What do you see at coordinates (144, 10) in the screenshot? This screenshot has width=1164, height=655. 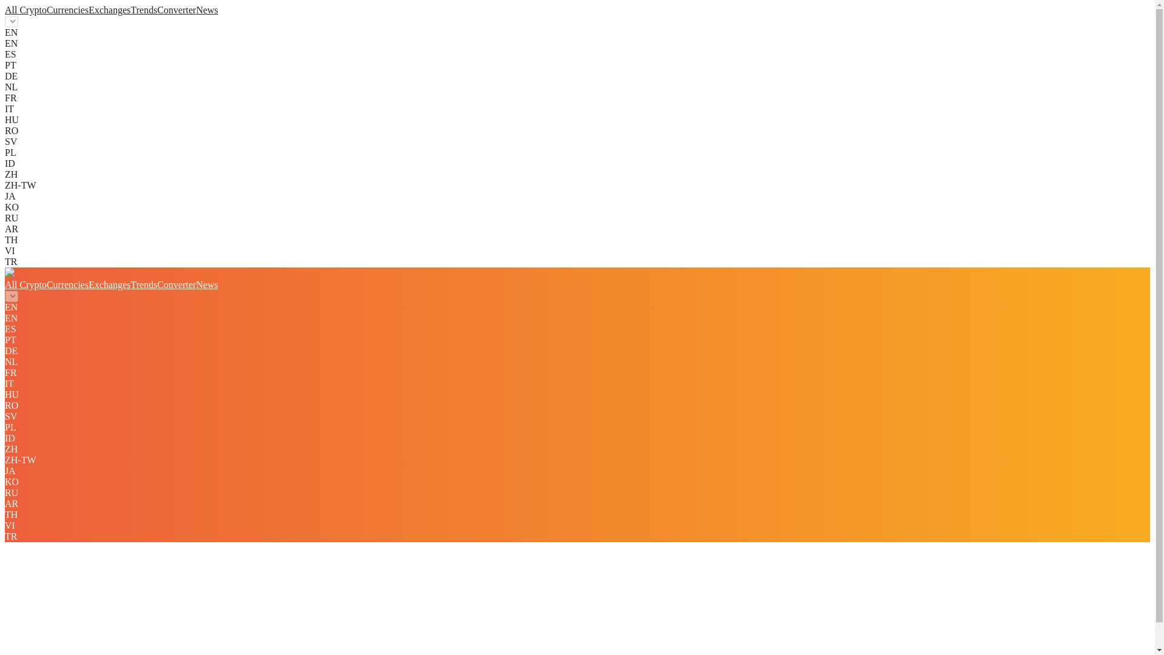 I see `Trends` at bounding box center [144, 10].